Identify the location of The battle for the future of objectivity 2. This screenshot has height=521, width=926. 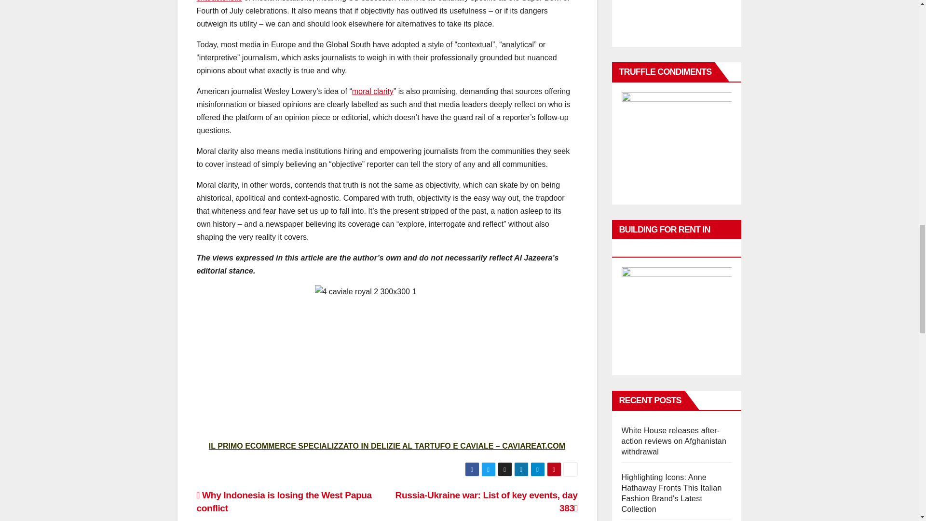
(387, 357).